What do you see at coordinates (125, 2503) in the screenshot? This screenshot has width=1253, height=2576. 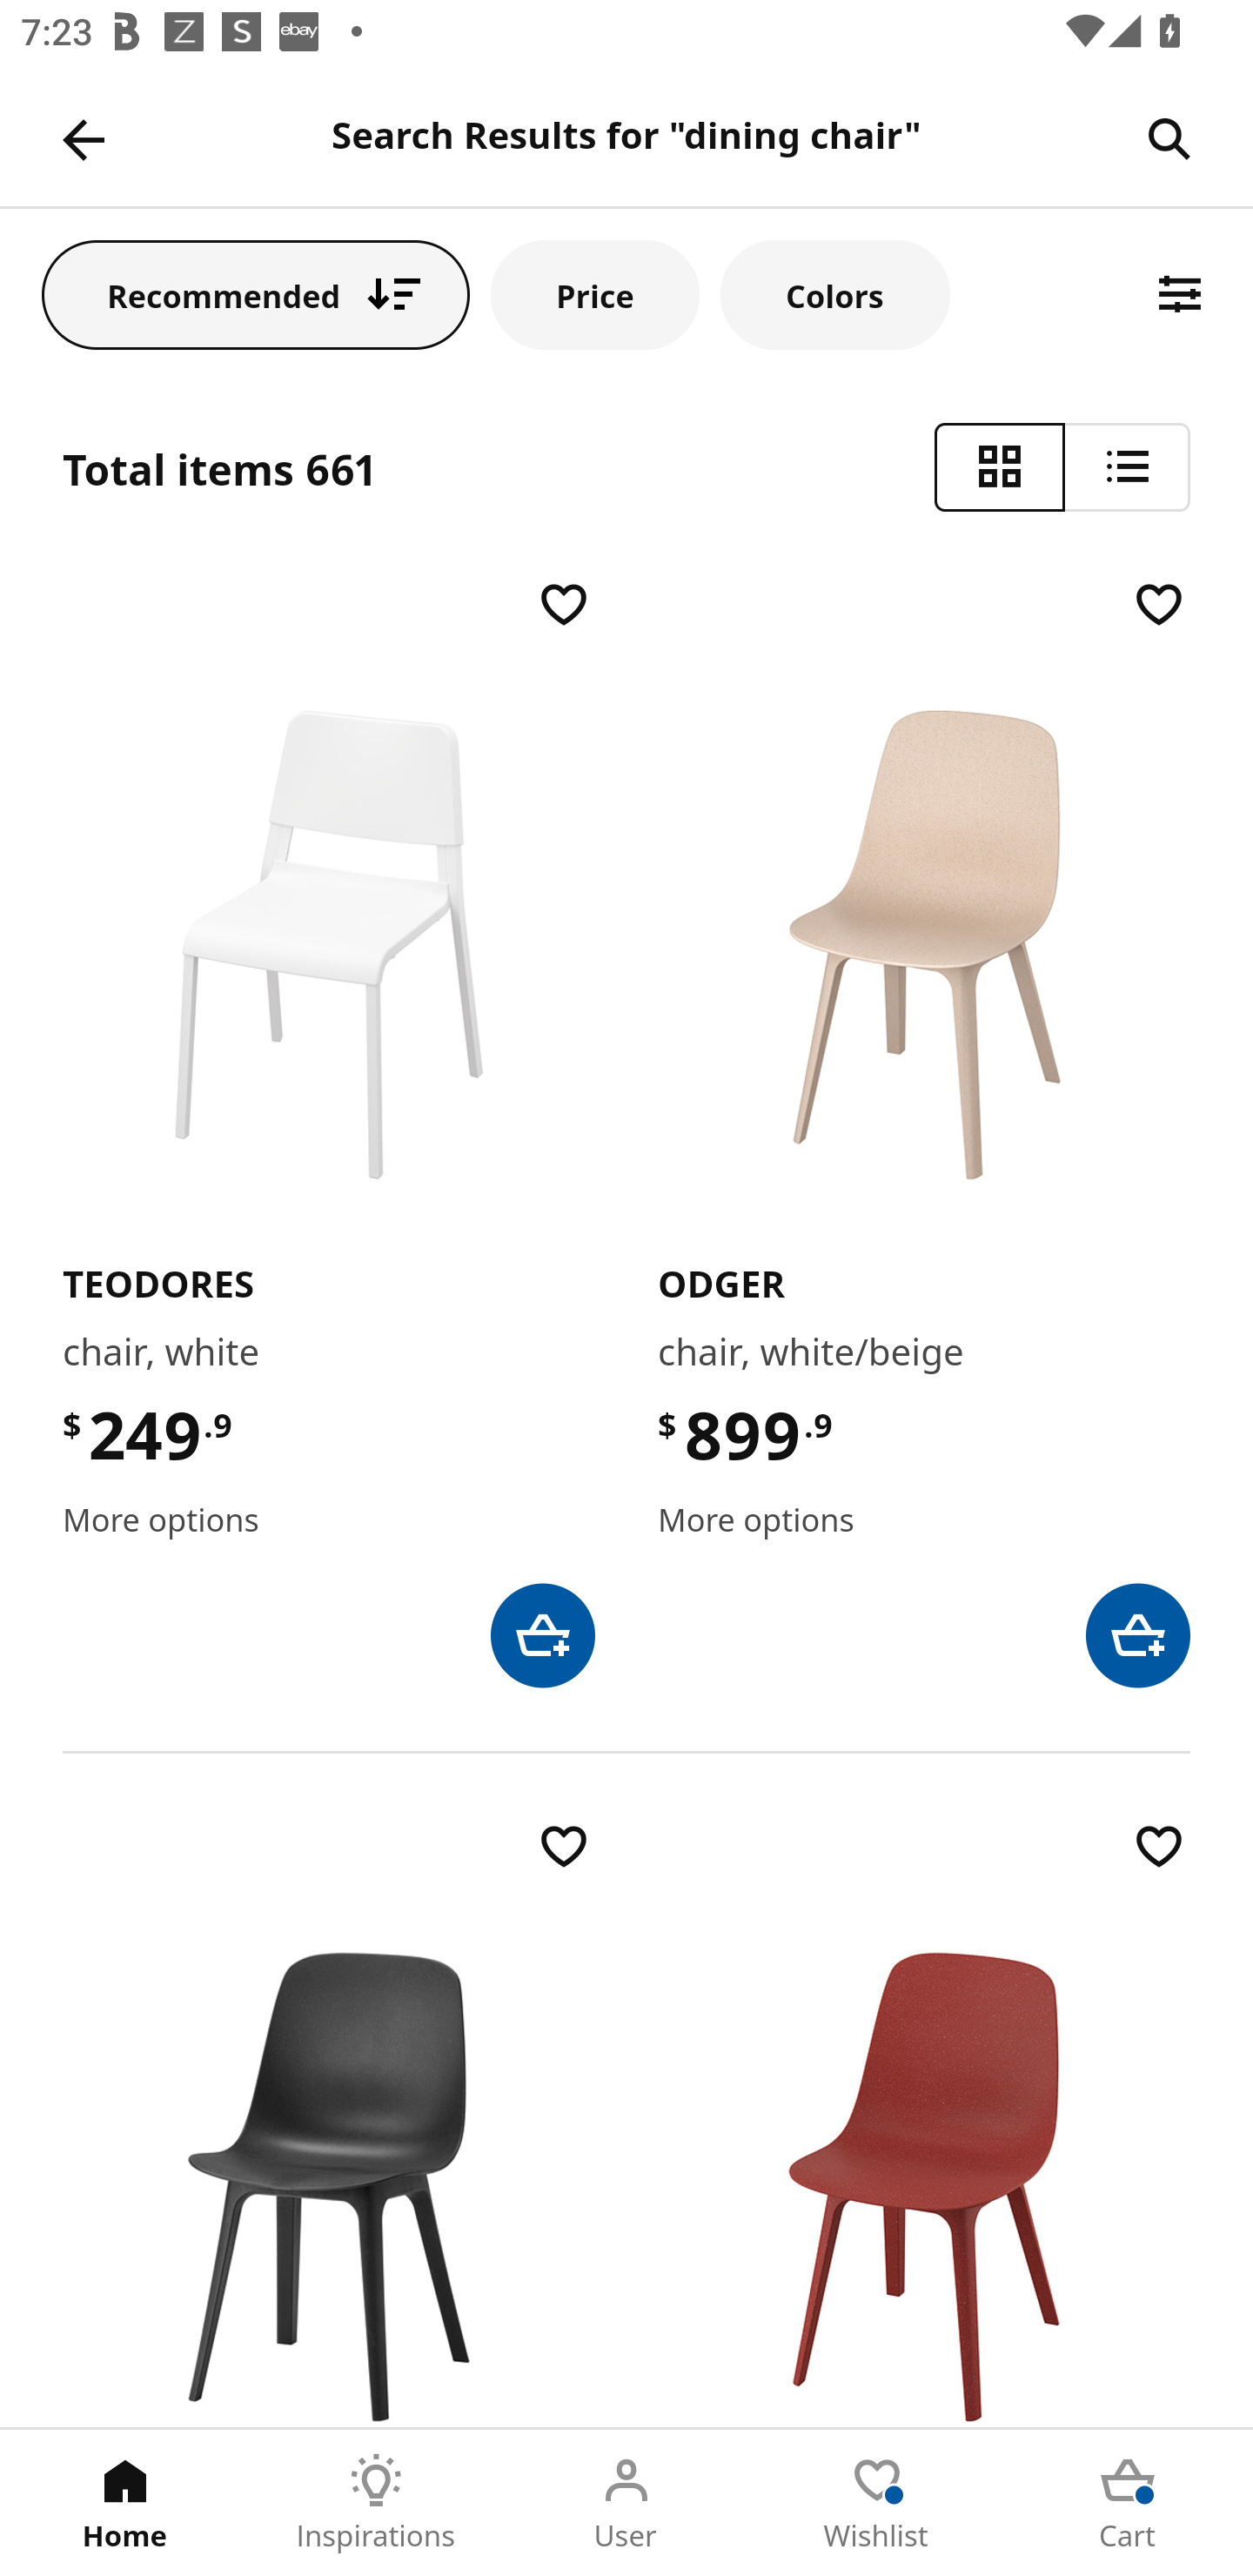 I see `Home
Tab 1 of 5` at bounding box center [125, 2503].